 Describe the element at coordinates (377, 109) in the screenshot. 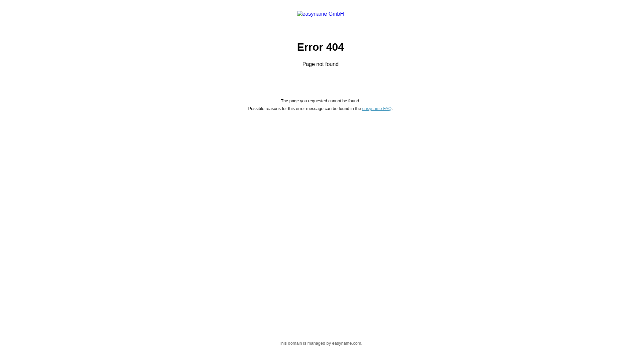

I see `easyname FAQ` at that location.